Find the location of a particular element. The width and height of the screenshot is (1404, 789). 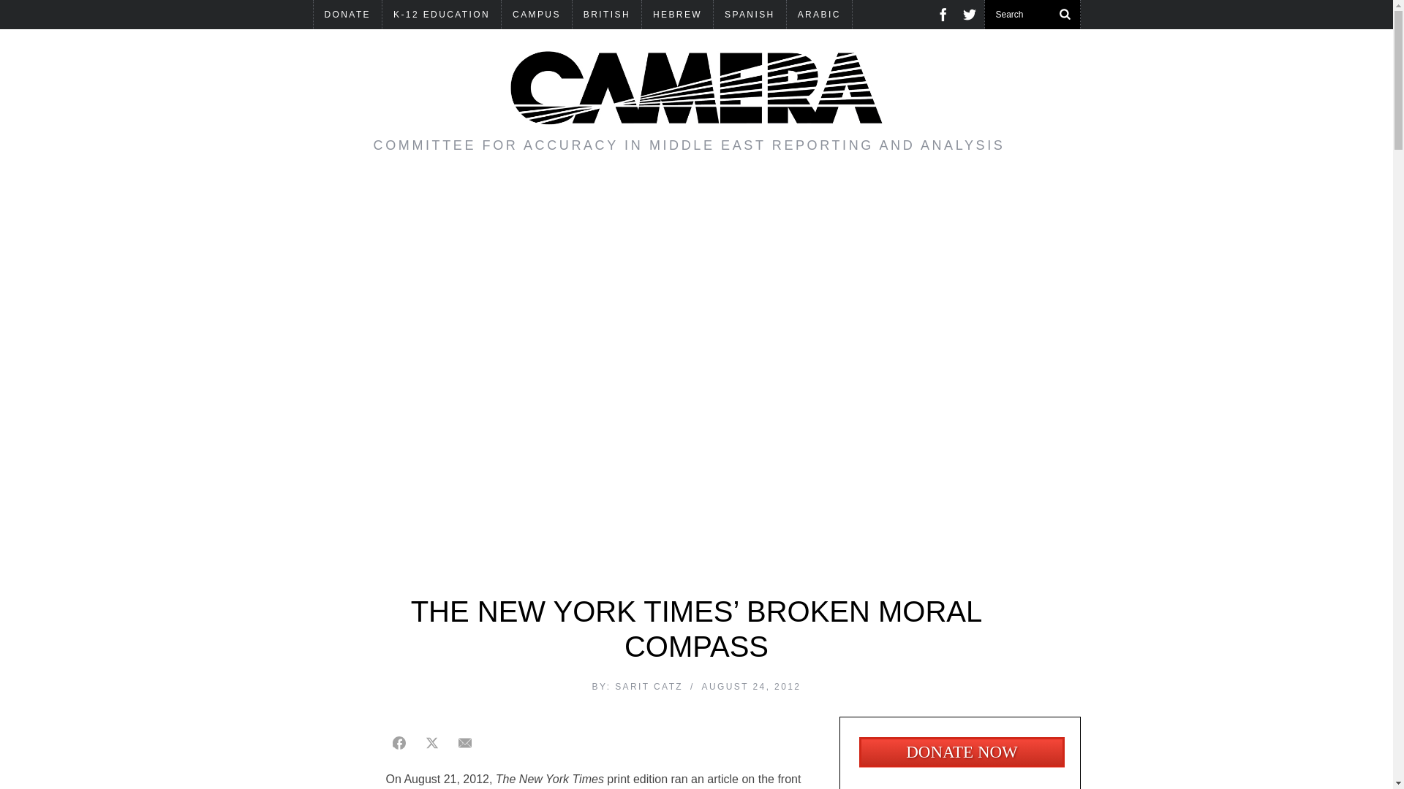

BRITISH is located at coordinates (607, 15).